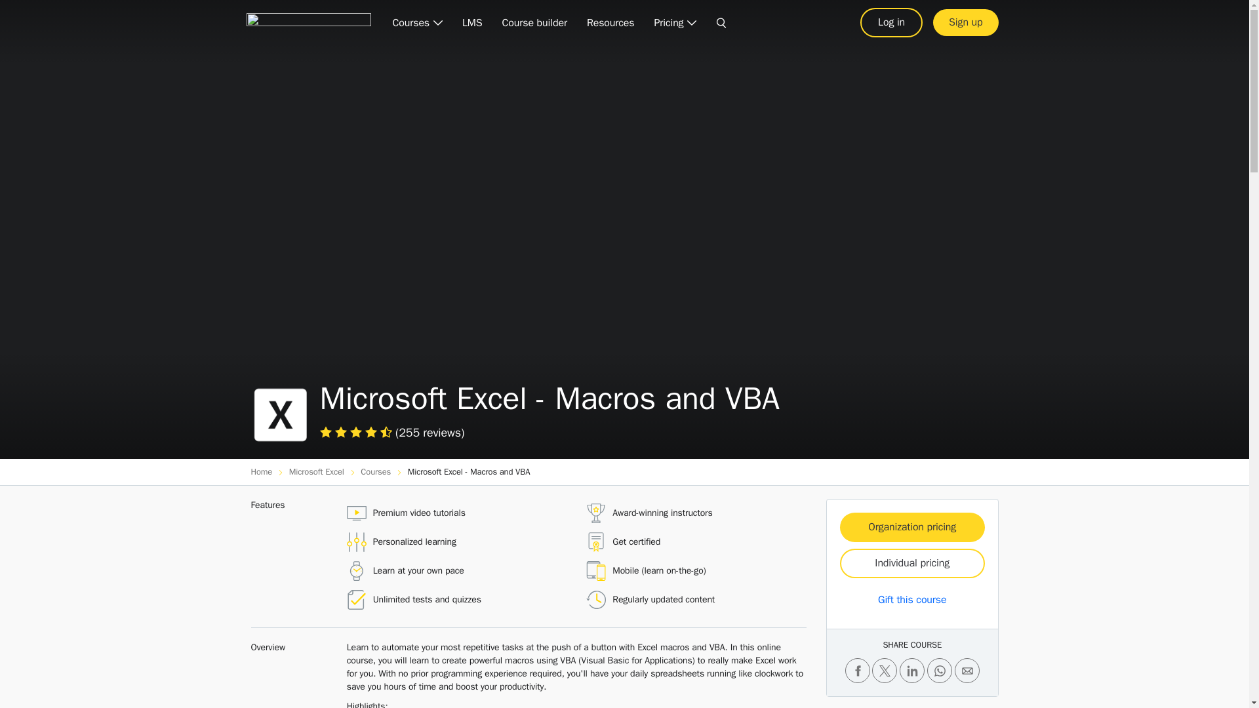 The height and width of the screenshot is (708, 1259). I want to click on Share via email, so click(967, 671).